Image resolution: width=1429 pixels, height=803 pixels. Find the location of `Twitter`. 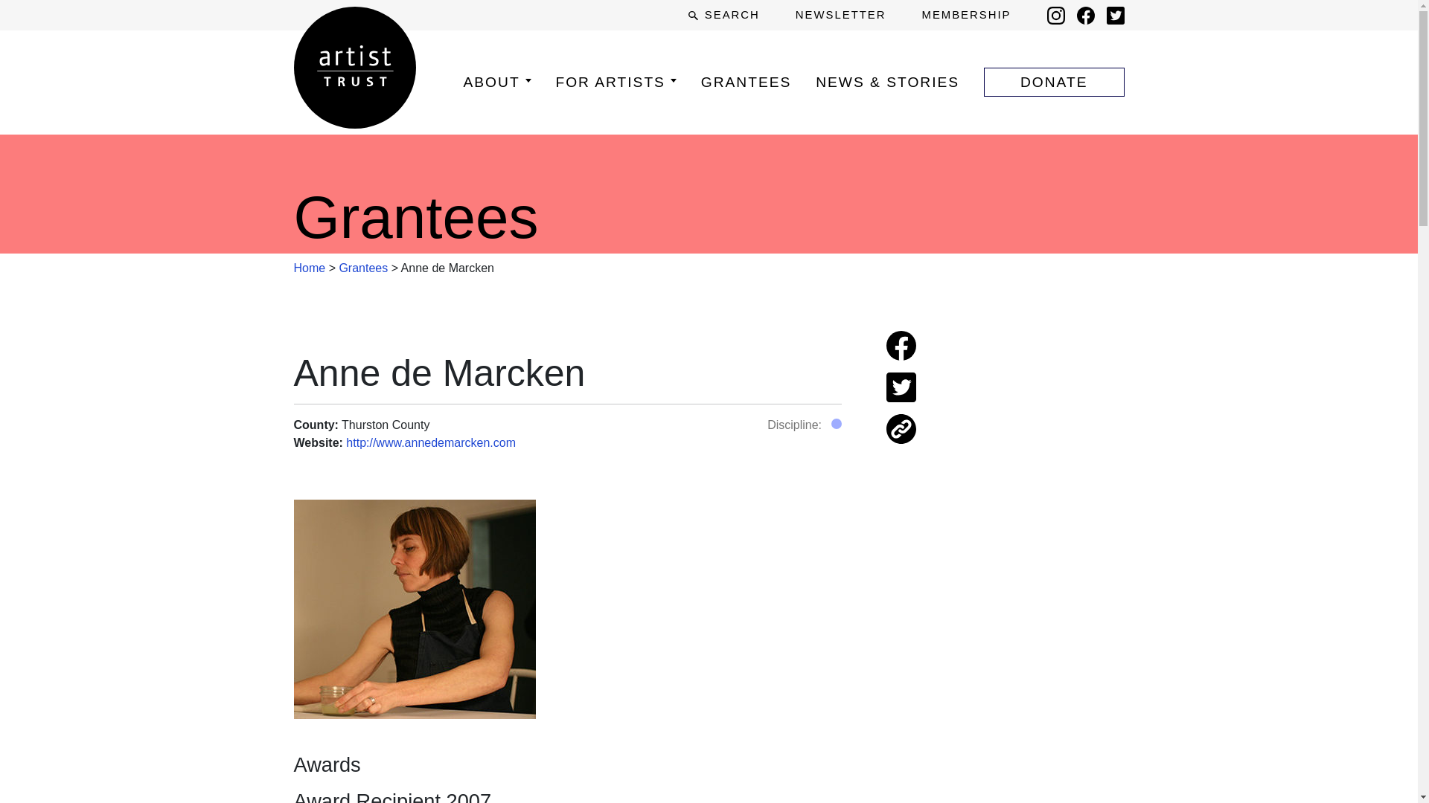

Twitter is located at coordinates (1115, 15).